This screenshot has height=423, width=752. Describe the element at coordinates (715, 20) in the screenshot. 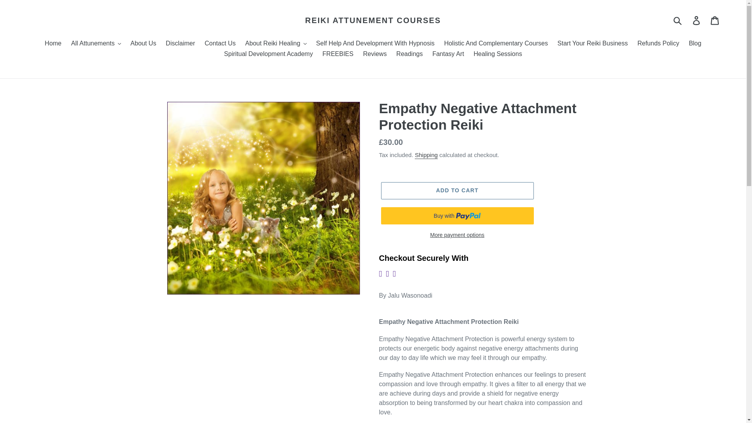

I see `Cart` at that location.